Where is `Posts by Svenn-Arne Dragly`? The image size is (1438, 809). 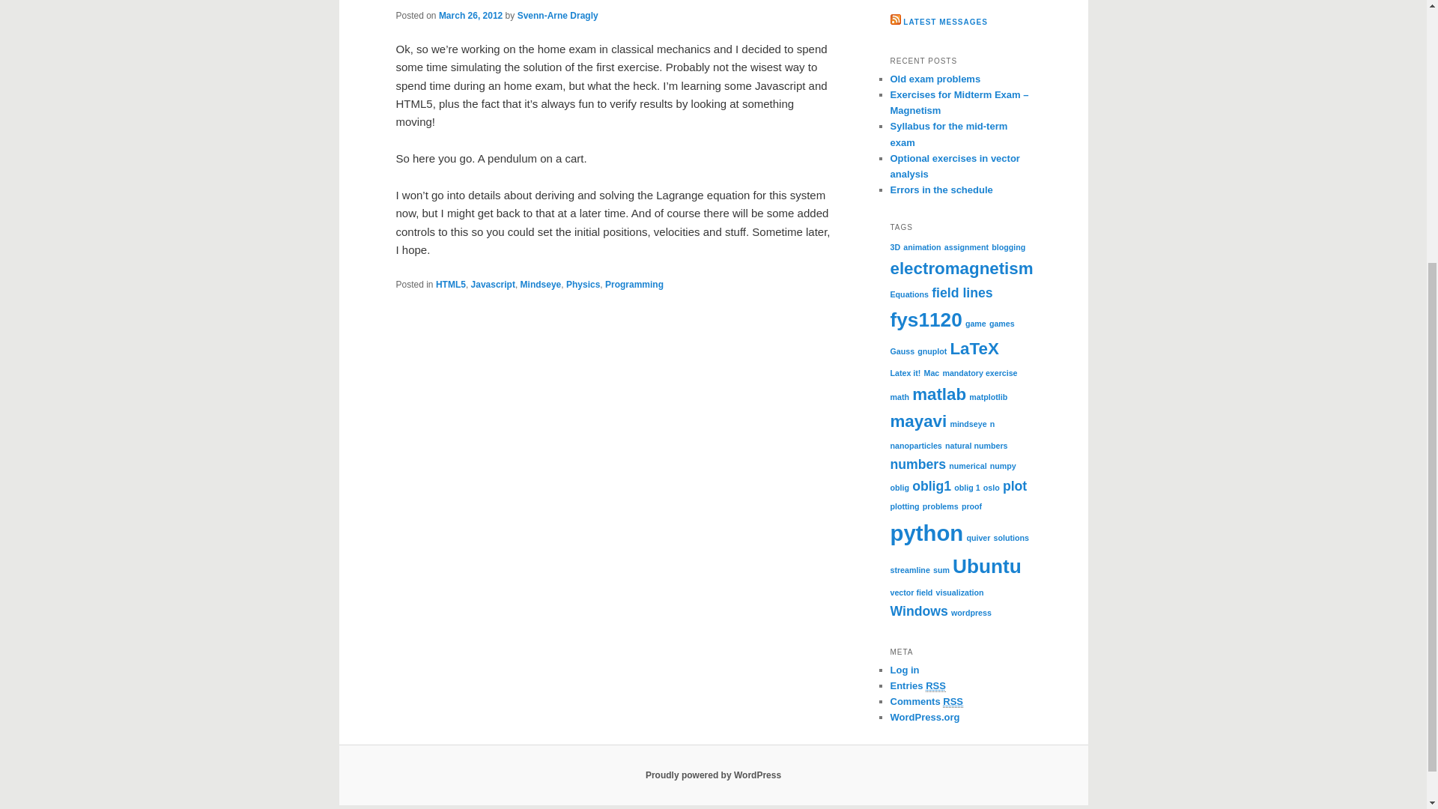
Posts by Svenn-Arne Dragly is located at coordinates (557, 15).